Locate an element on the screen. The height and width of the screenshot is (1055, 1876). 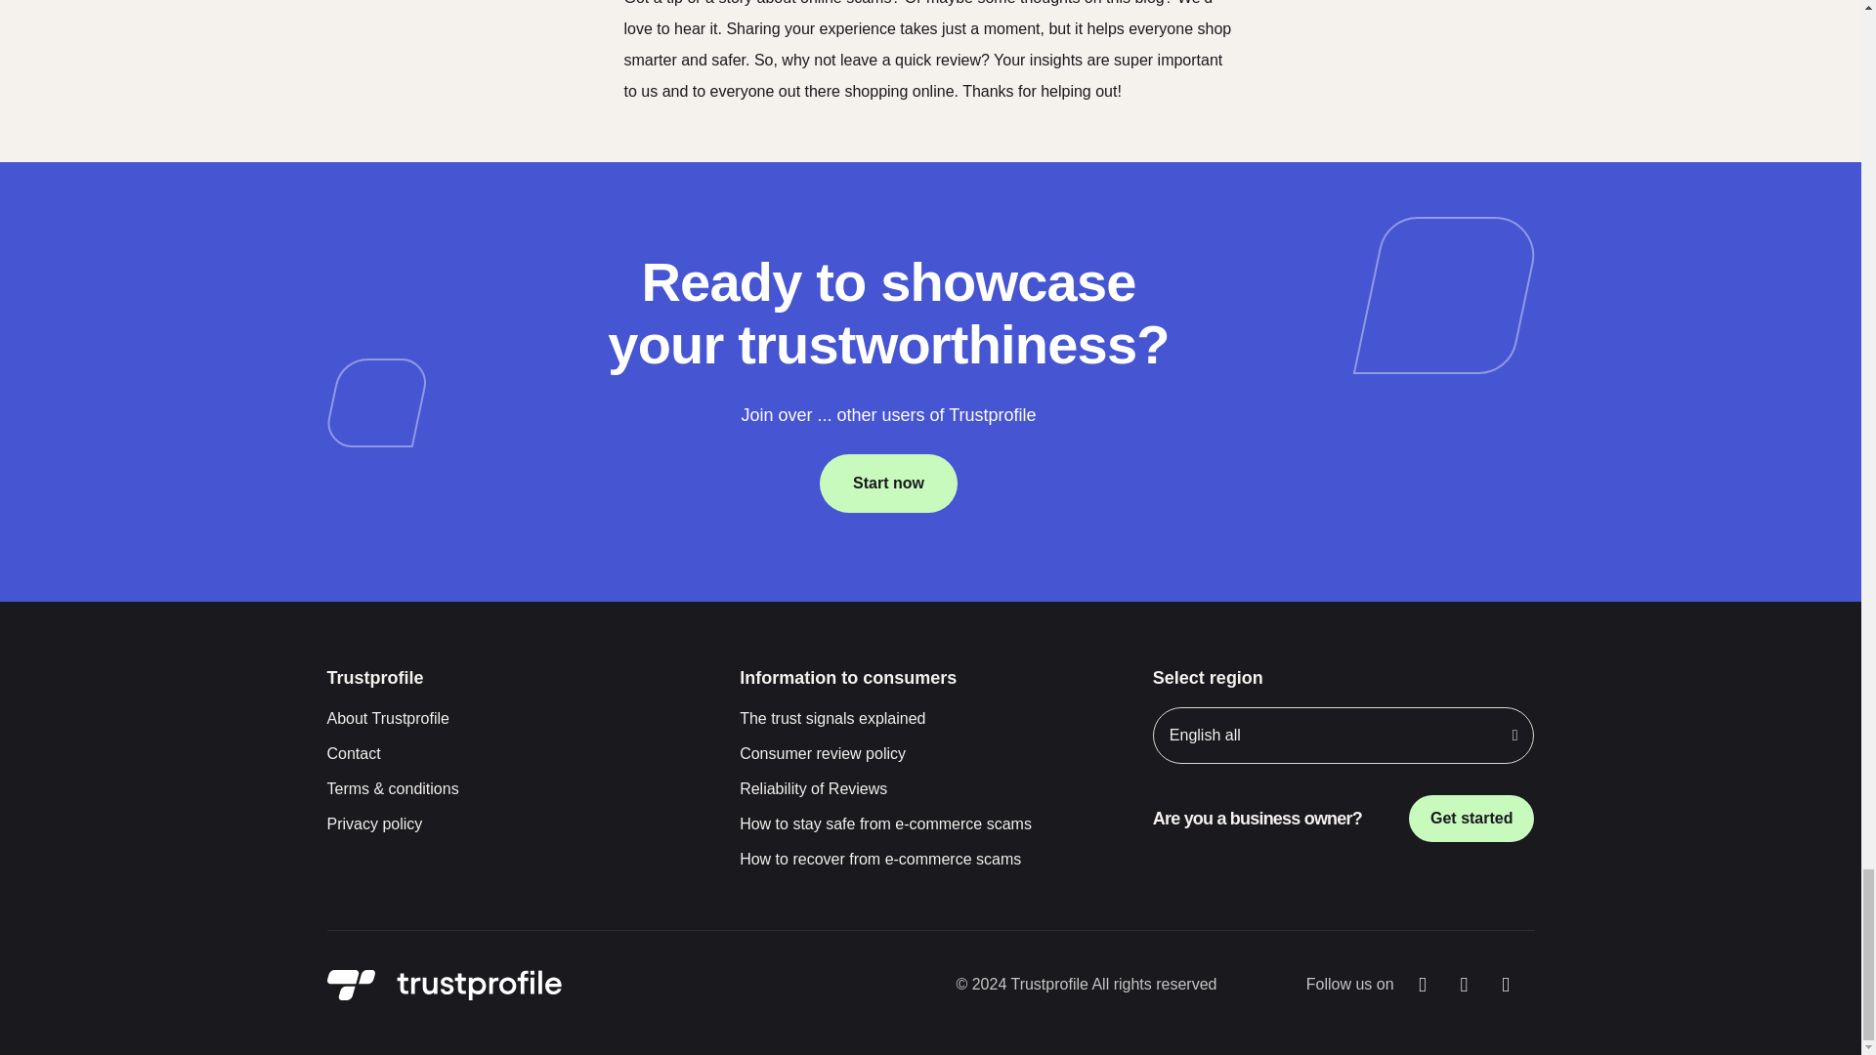
The trust signals explained is located at coordinates (930, 719).